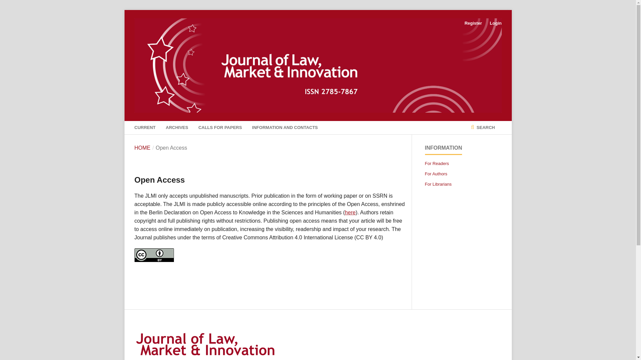 This screenshot has width=641, height=360. What do you see at coordinates (494, 23) in the screenshot?
I see `Login` at bounding box center [494, 23].